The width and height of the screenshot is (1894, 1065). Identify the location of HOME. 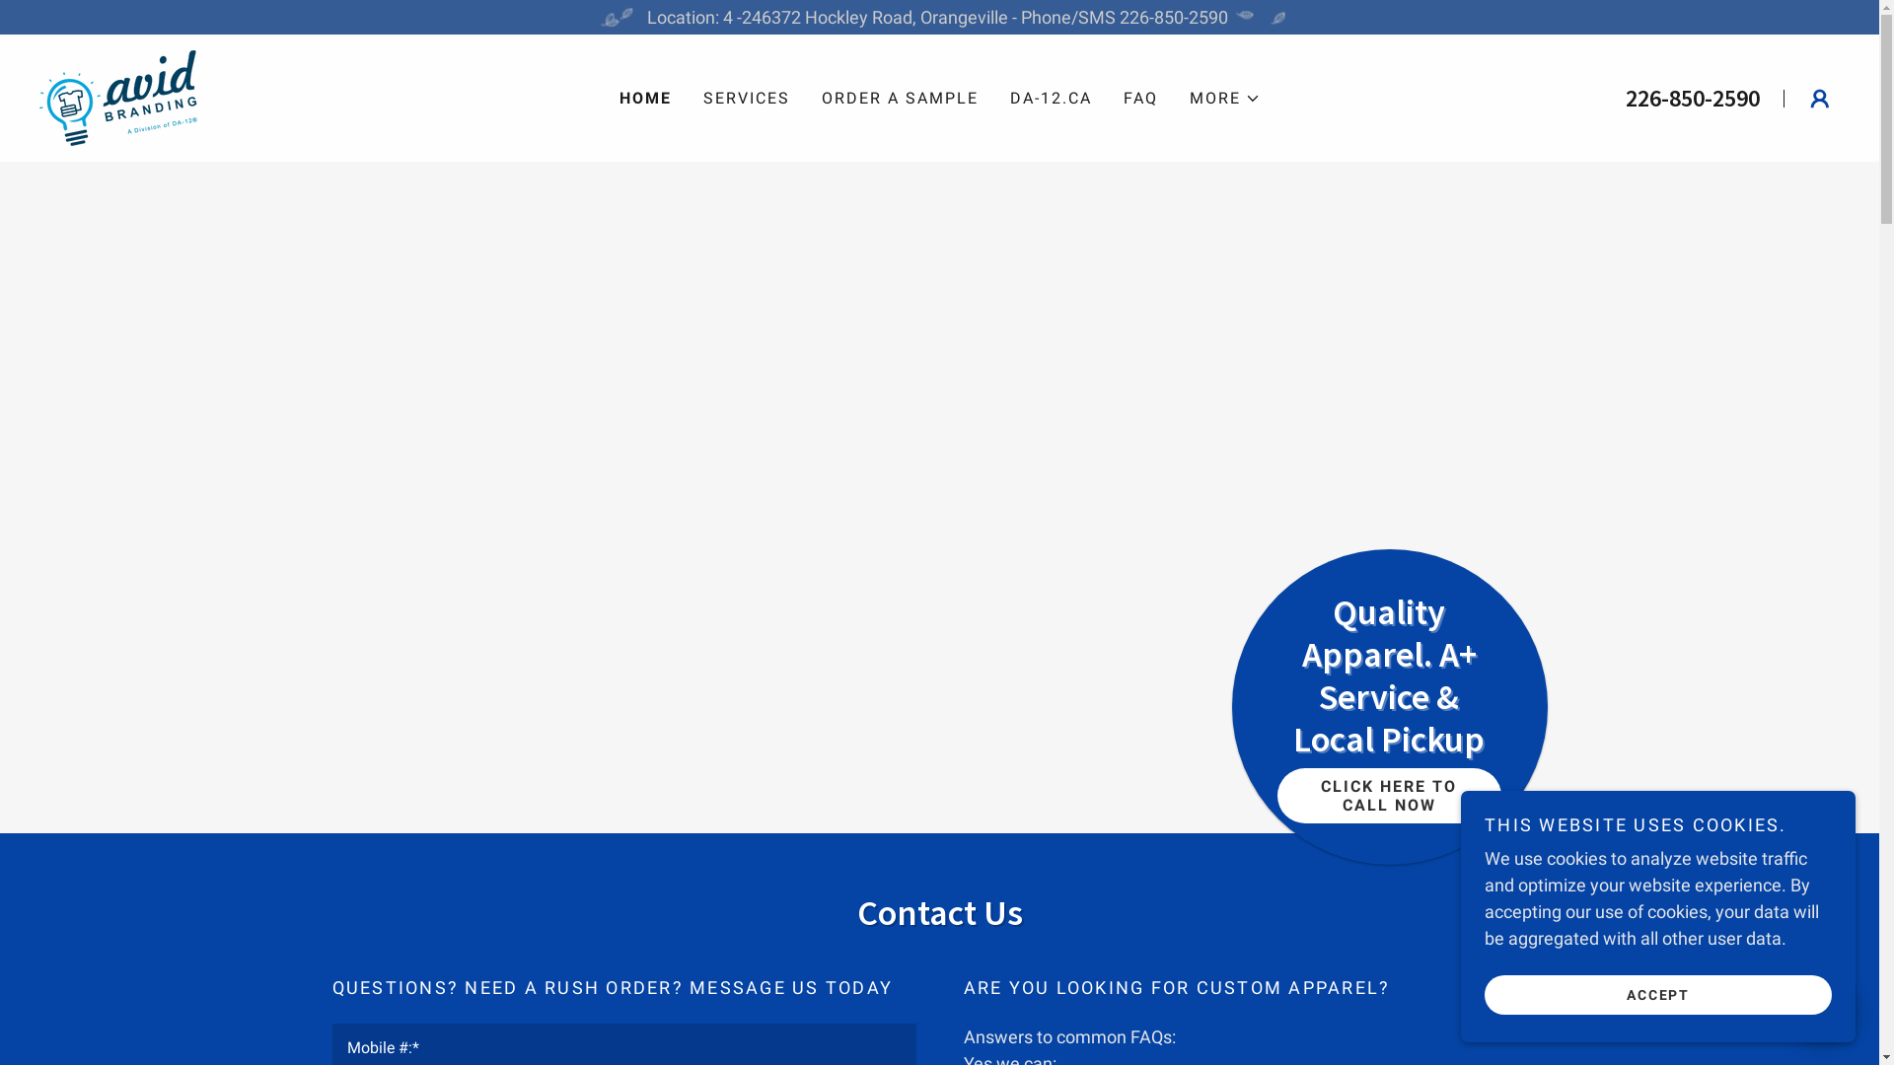
(645, 99).